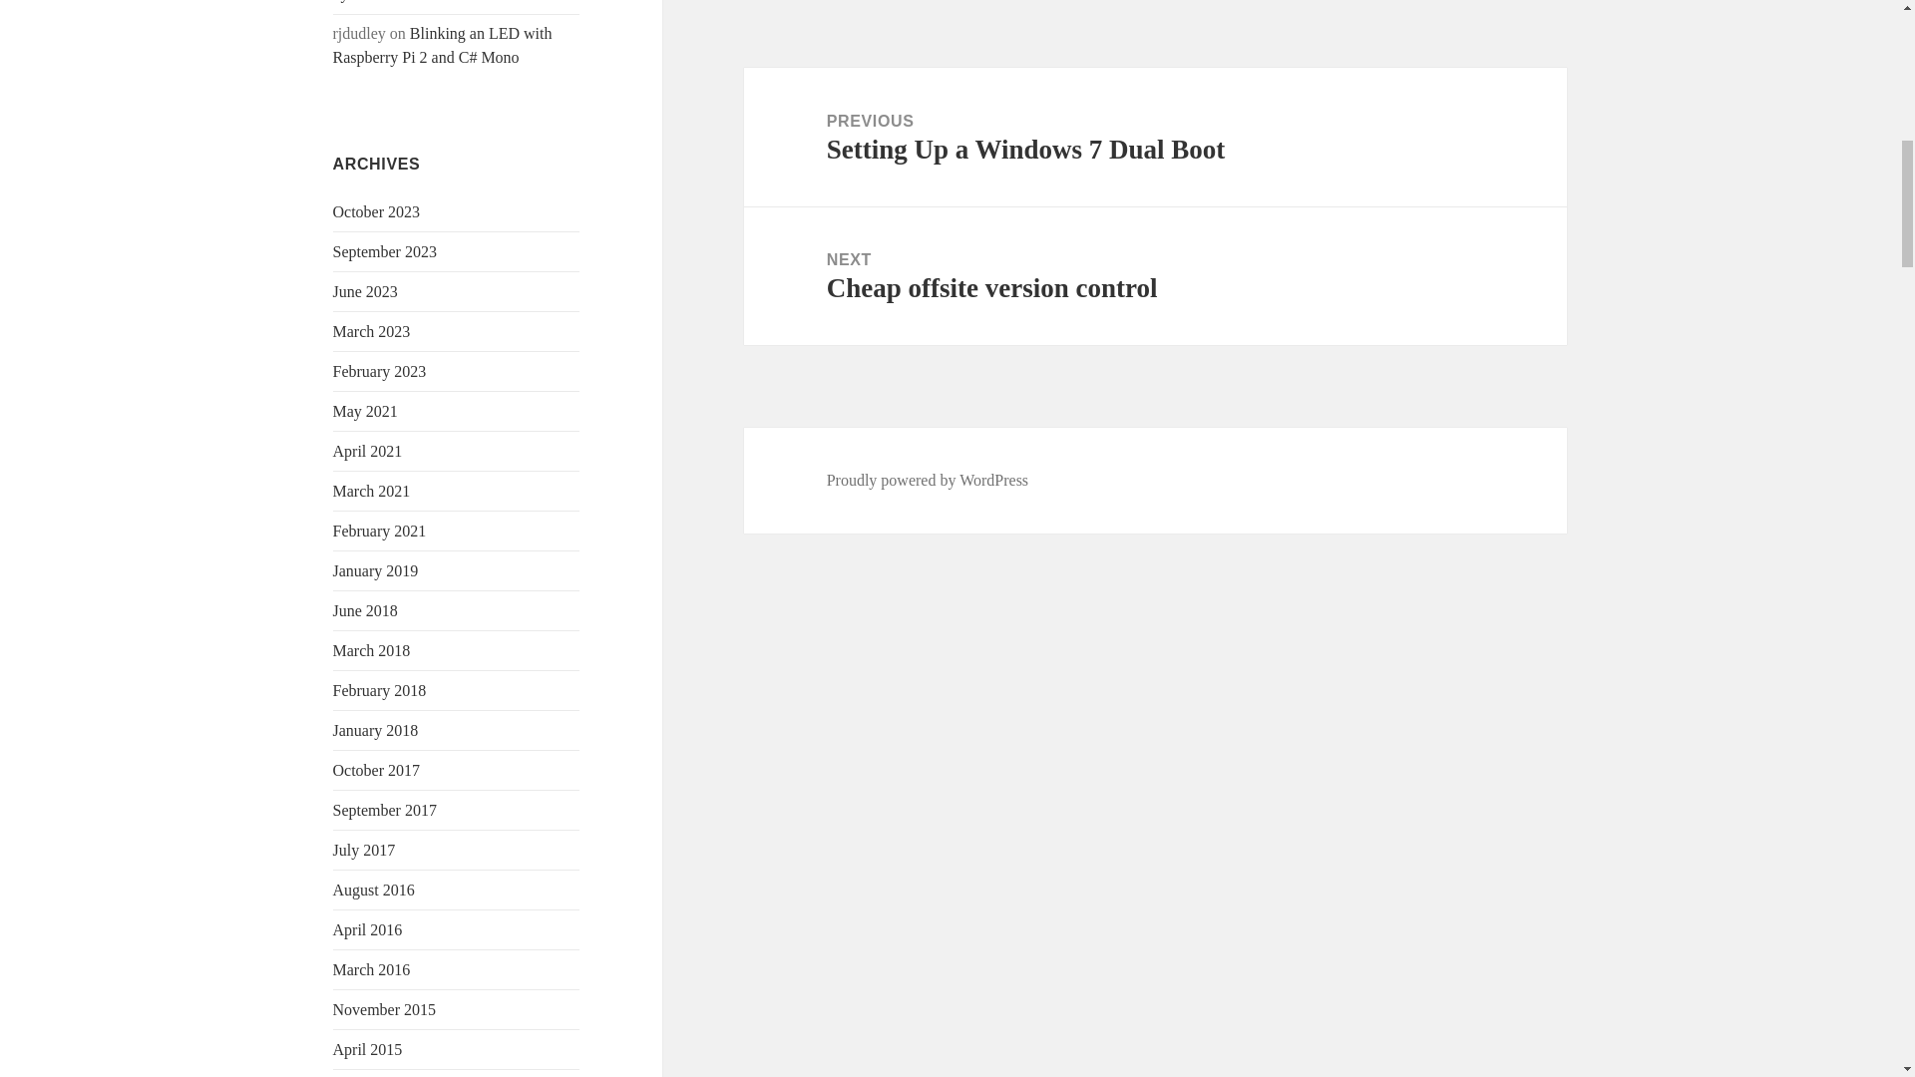  What do you see at coordinates (372, 491) in the screenshot?
I see `March 2021` at bounding box center [372, 491].